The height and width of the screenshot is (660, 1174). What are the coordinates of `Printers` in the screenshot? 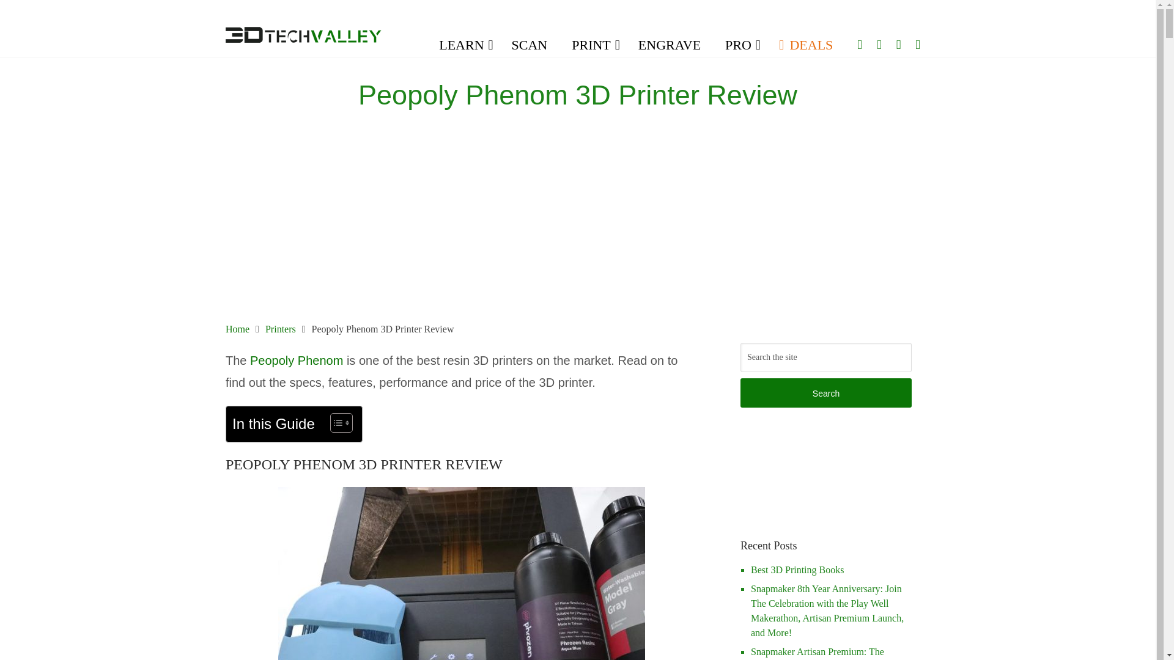 It's located at (280, 329).